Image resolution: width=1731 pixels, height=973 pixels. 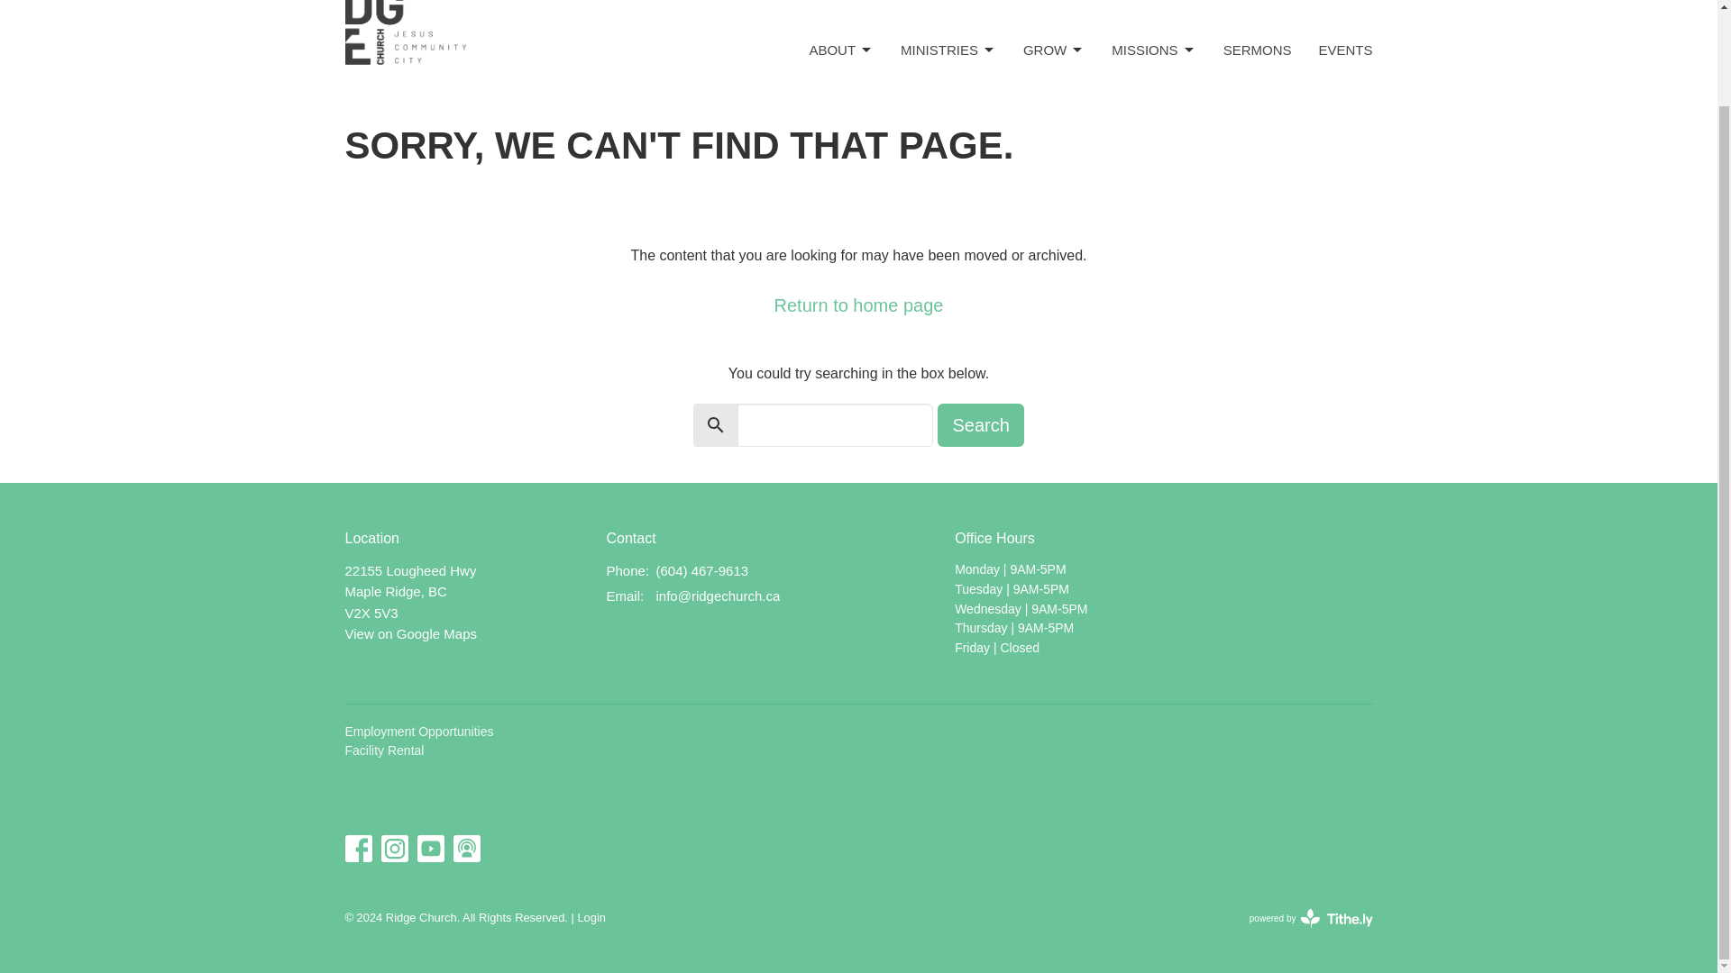 What do you see at coordinates (980, 425) in the screenshot?
I see `Search` at bounding box center [980, 425].